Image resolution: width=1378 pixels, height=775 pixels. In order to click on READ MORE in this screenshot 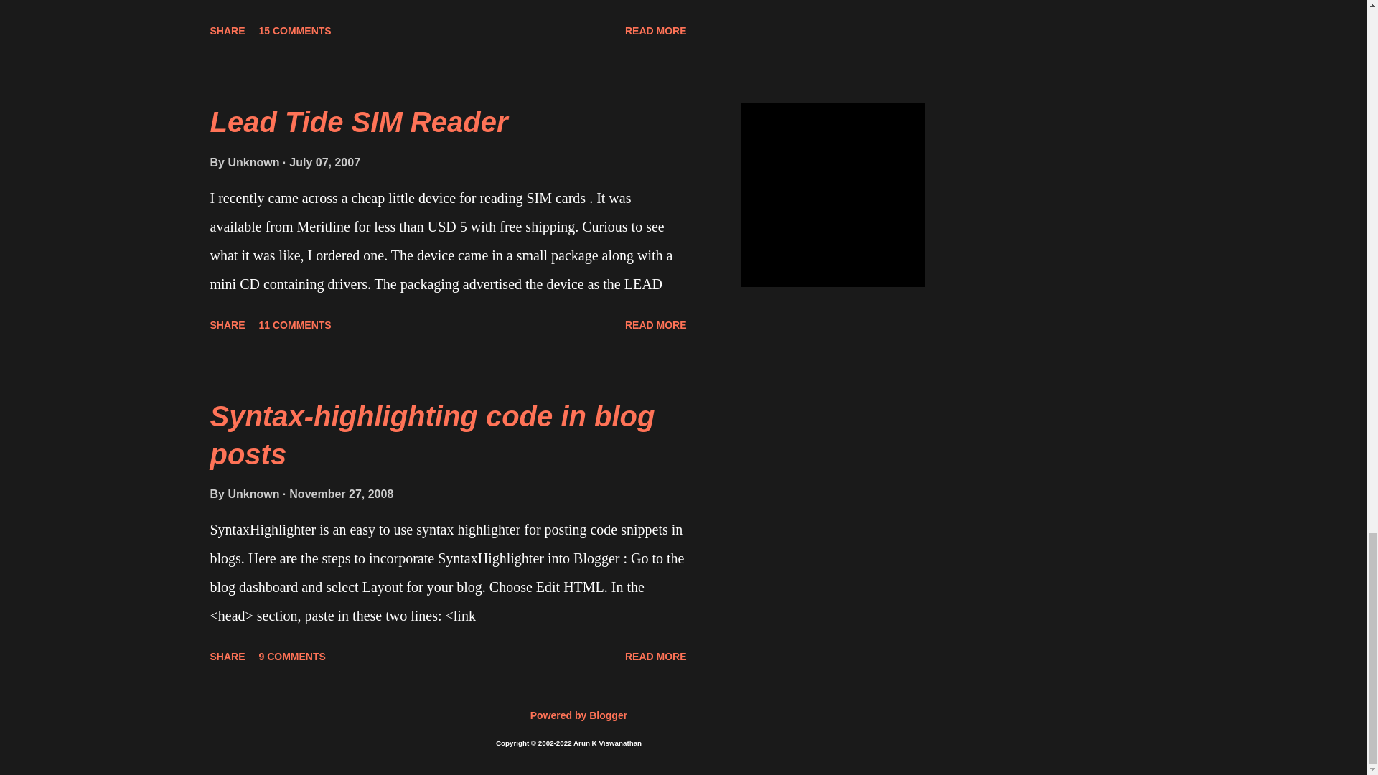, I will do `click(656, 31)`.